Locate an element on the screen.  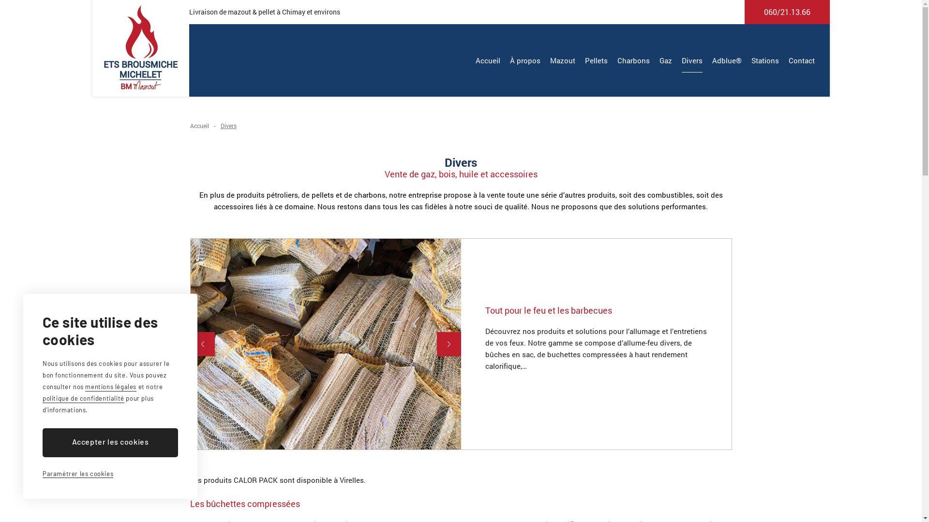
ETS Brousmiche Michelet is located at coordinates (140, 48).